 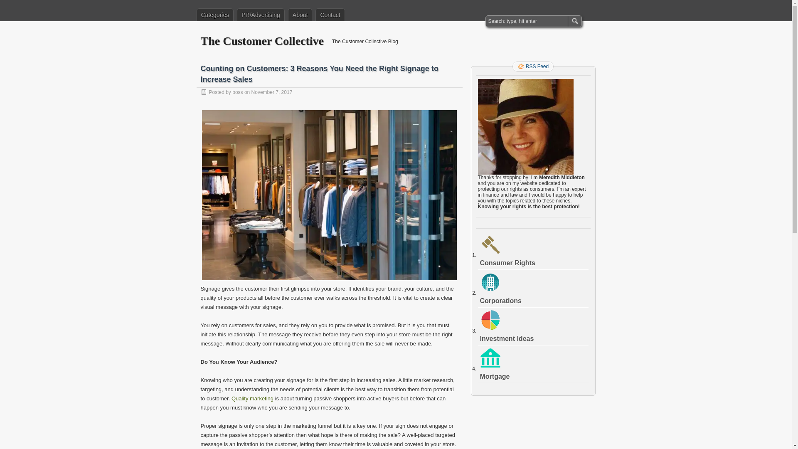 I want to click on Search: type, hit enter, so click(x=527, y=21).